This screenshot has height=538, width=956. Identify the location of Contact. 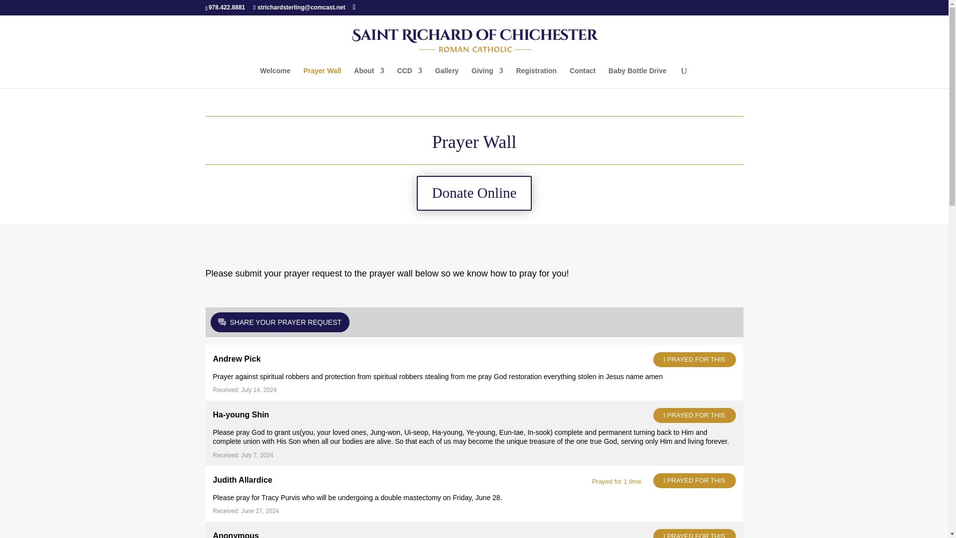
(583, 78).